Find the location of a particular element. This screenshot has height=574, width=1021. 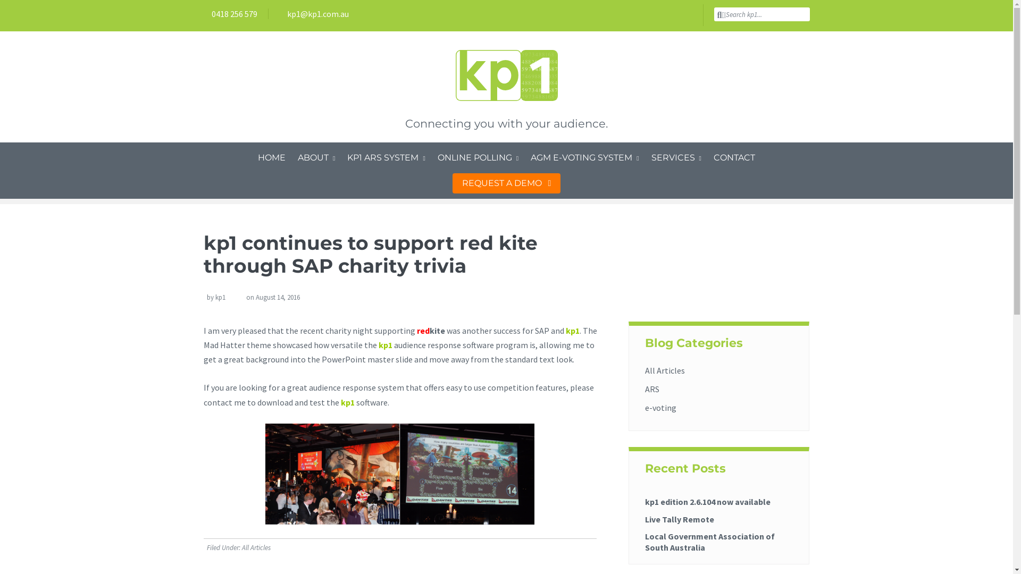

ARS is located at coordinates (652, 389).